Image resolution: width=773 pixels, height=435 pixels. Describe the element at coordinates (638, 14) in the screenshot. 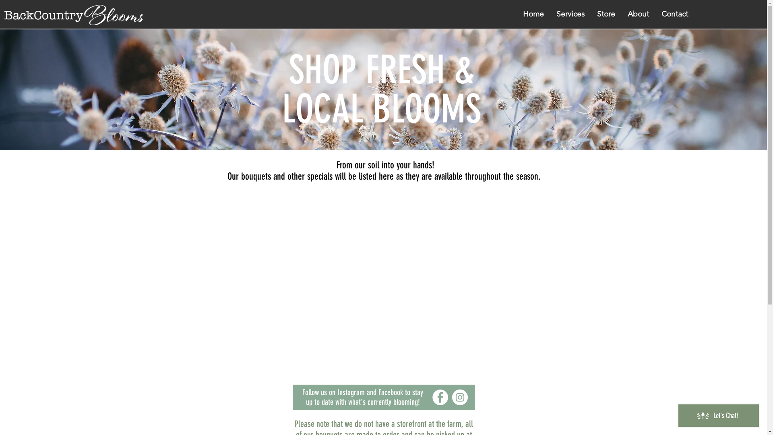

I see `About` at that location.